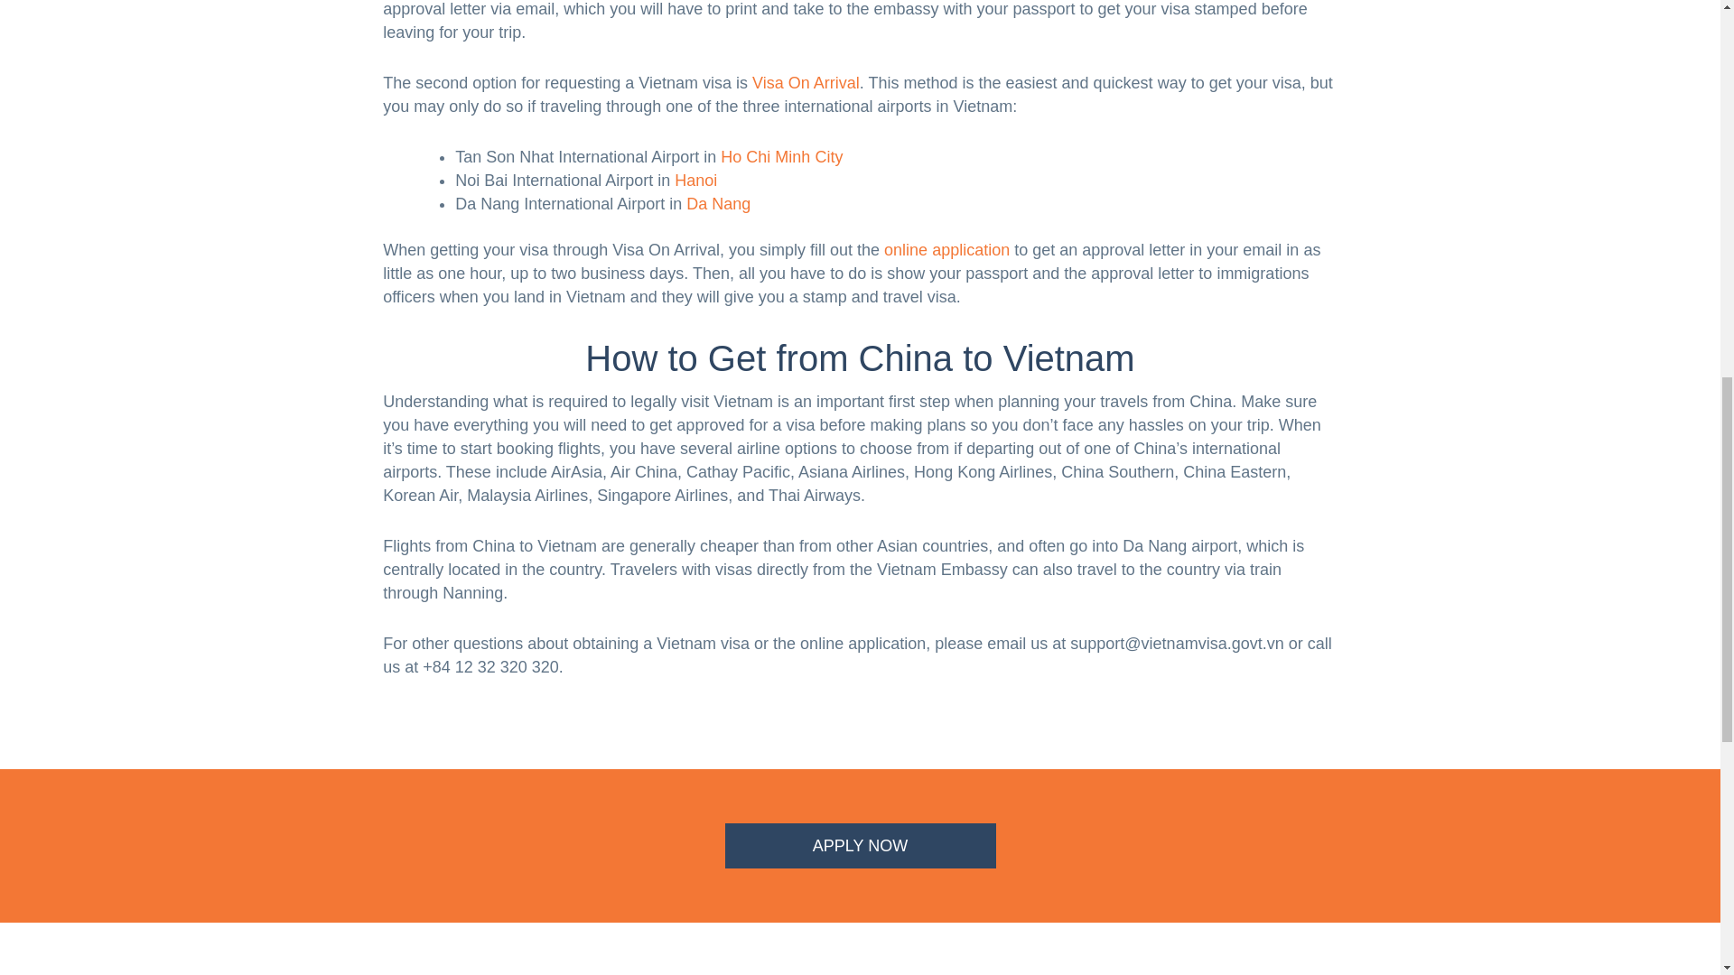 This screenshot has height=975, width=1734. I want to click on Visa On Arrival, so click(806, 83).